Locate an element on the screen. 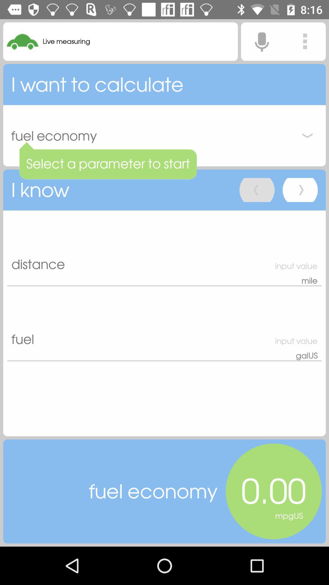  click on last button in i know field is located at coordinates (300, 190).